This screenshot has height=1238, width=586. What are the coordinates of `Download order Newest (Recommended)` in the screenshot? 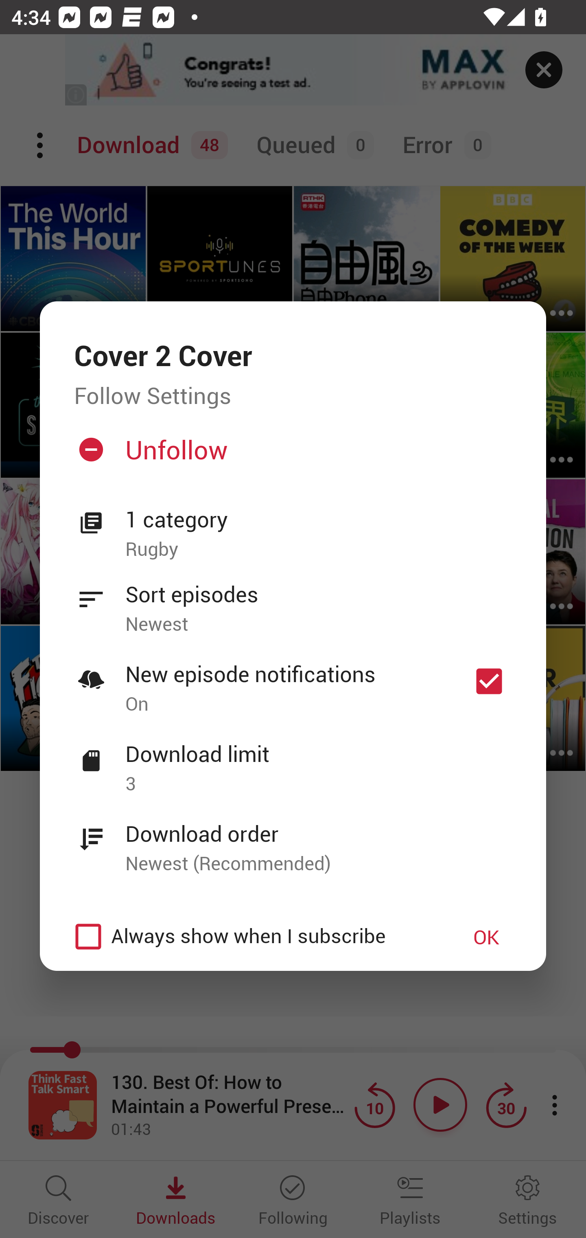 It's located at (293, 840).